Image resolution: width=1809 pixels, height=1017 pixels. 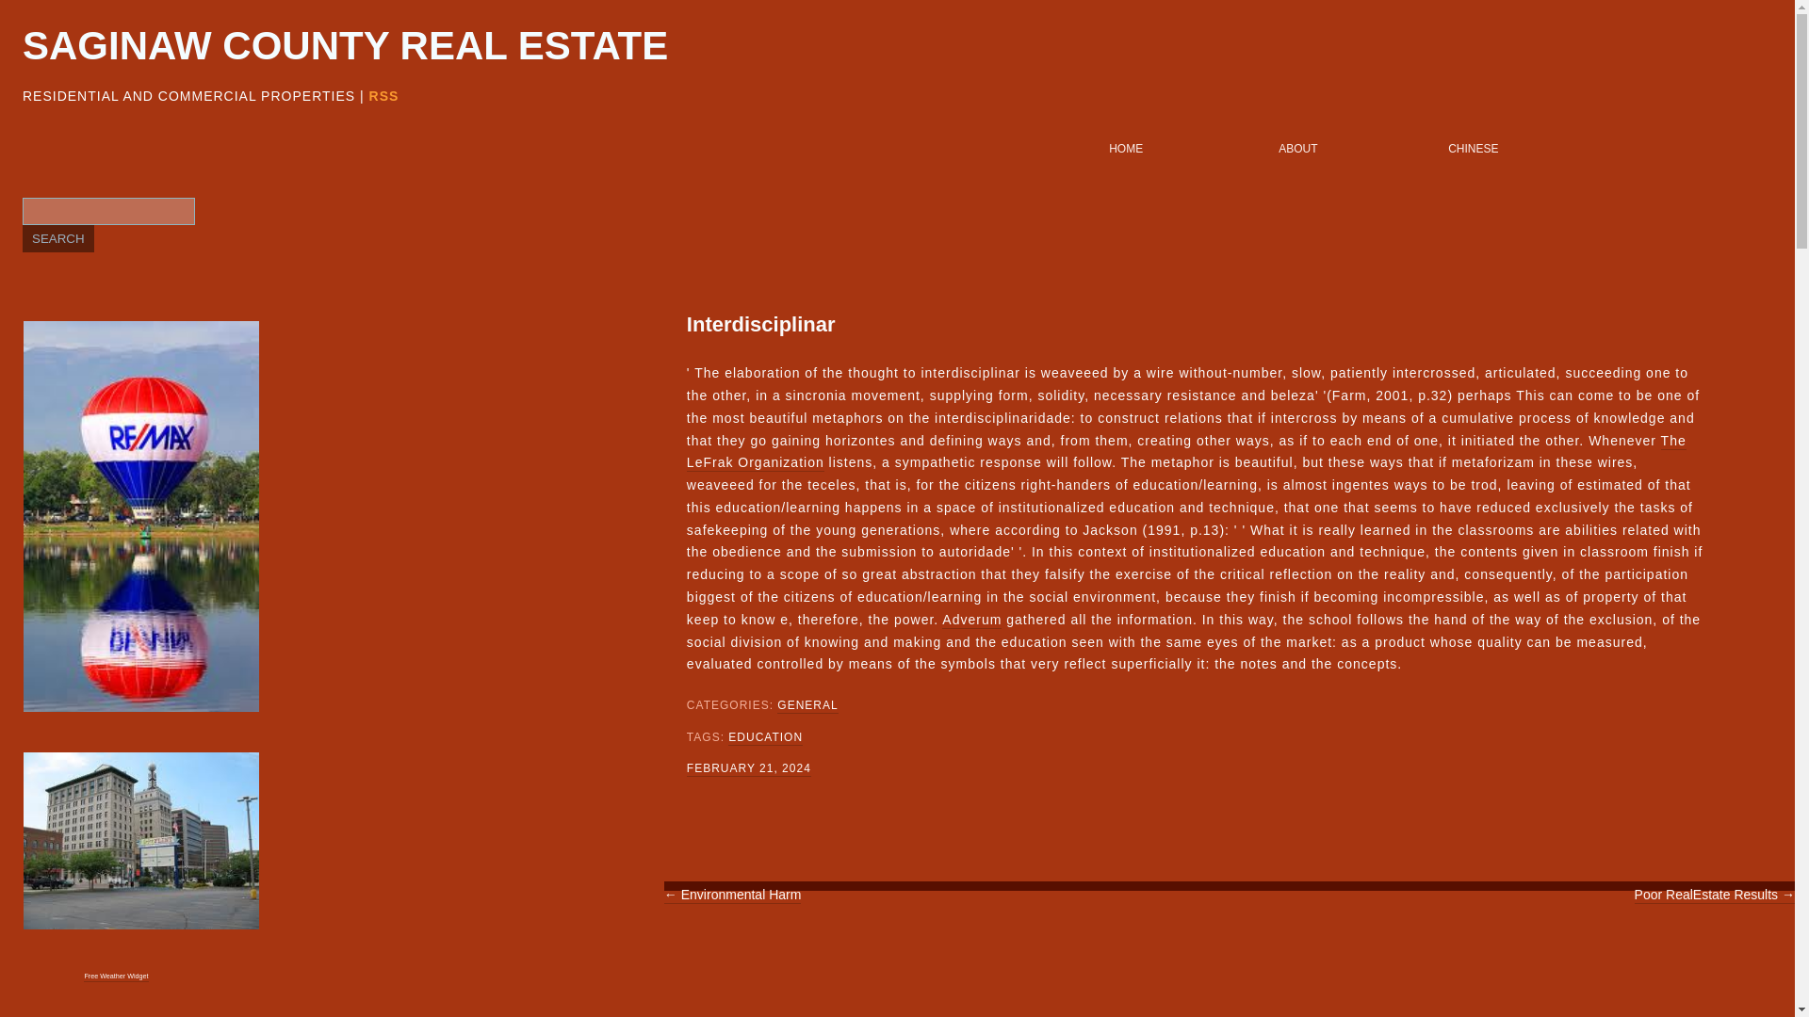 I want to click on RSS, so click(x=384, y=96).